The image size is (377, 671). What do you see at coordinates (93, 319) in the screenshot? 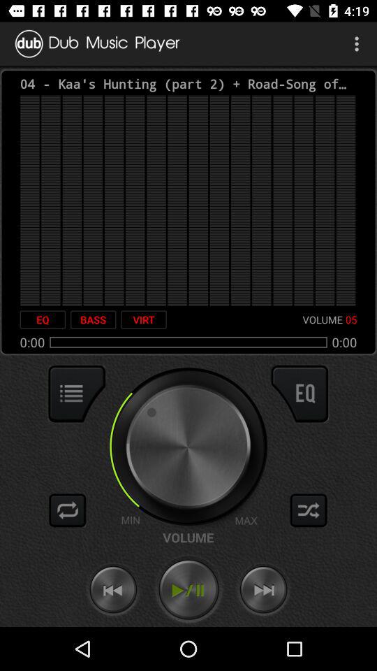
I see `press the item to the right of the   eq   icon` at bounding box center [93, 319].